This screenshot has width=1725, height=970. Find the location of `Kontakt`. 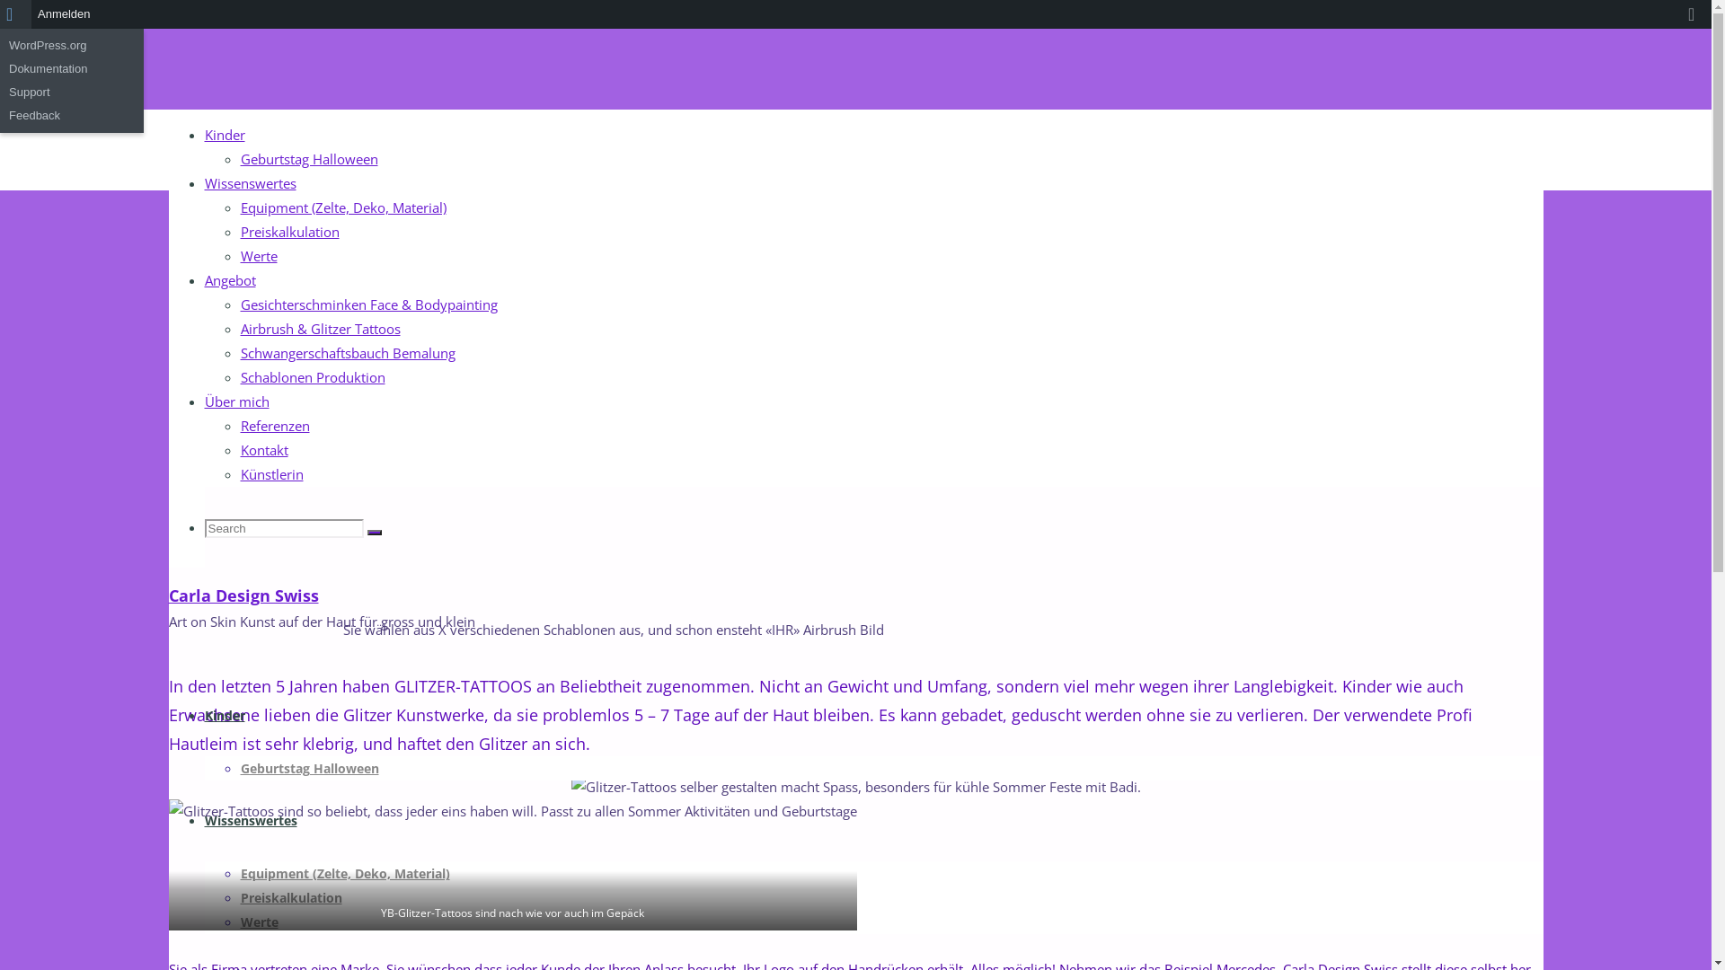

Kontakt is located at coordinates (264, 450).